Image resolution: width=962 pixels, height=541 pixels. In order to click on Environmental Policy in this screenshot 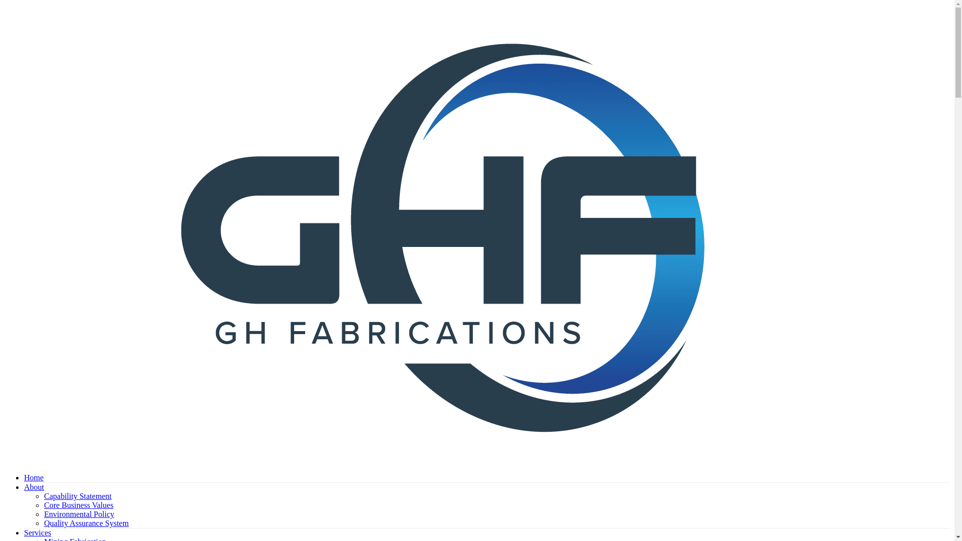, I will do `click(79, 514)`.